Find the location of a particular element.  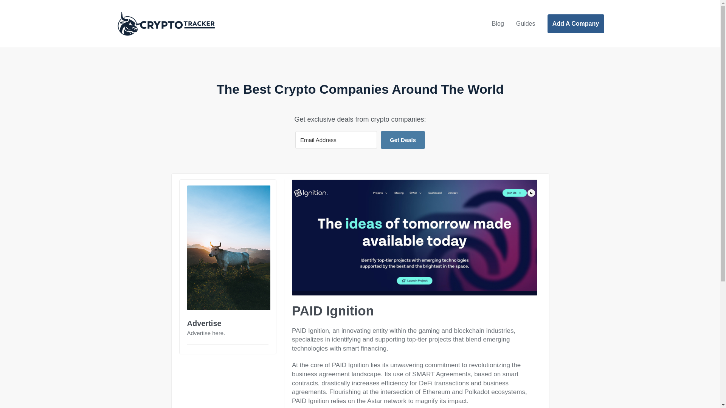

Advertise is located at coordinates (204, 323).